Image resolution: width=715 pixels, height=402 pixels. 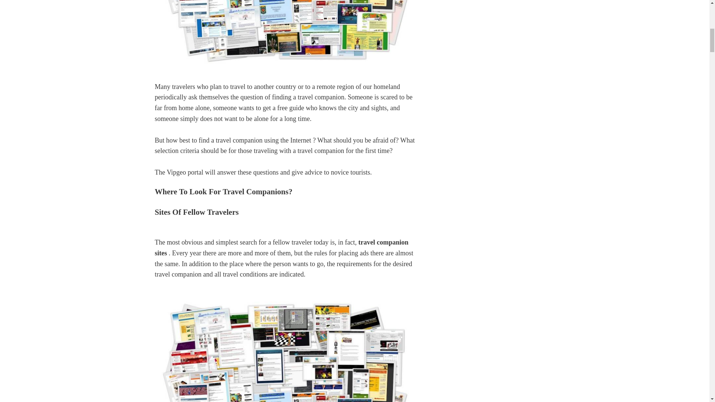 I want to click on Traveling Sites, so click(x=286, y=349).